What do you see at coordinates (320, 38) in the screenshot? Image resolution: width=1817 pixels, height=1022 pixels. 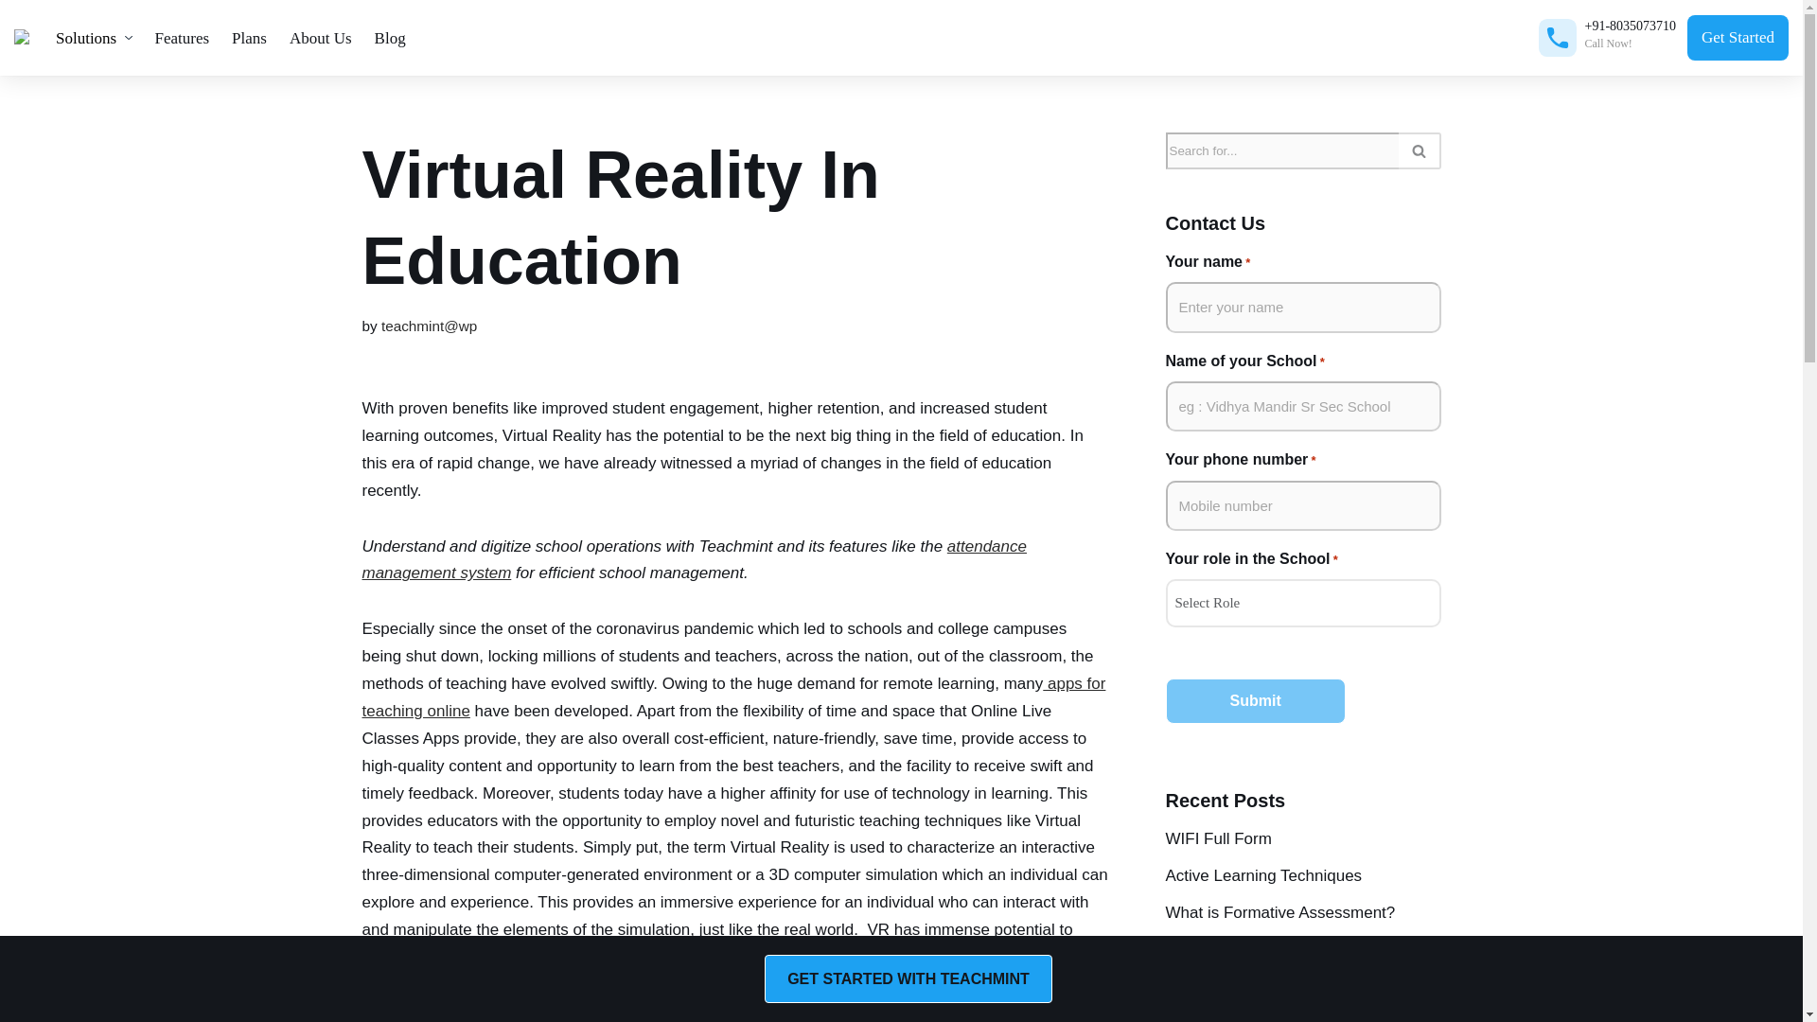 I see `About Us` at bounding box center [320, 38].